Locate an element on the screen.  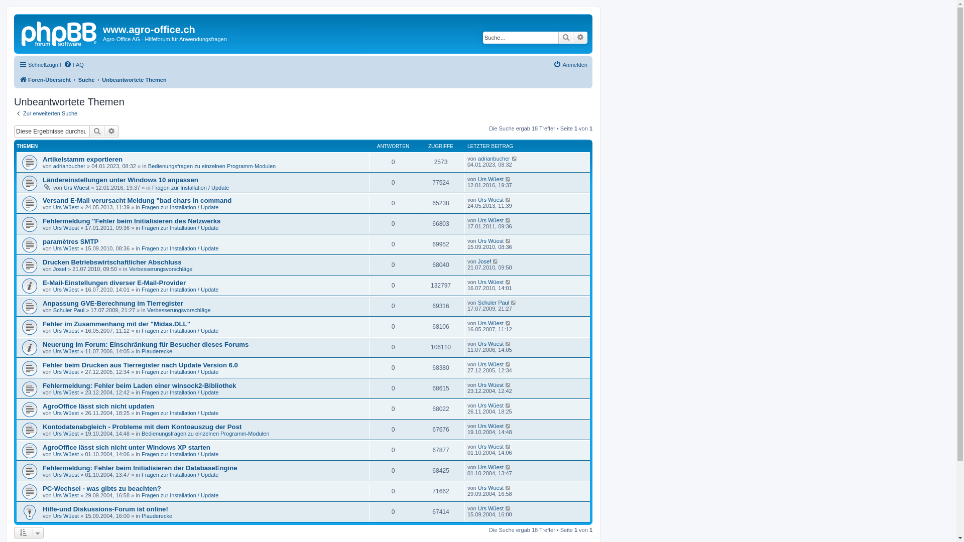
Drucken Betriebswirtschaftlicher Abschluss is located at coordinates (112, 262).